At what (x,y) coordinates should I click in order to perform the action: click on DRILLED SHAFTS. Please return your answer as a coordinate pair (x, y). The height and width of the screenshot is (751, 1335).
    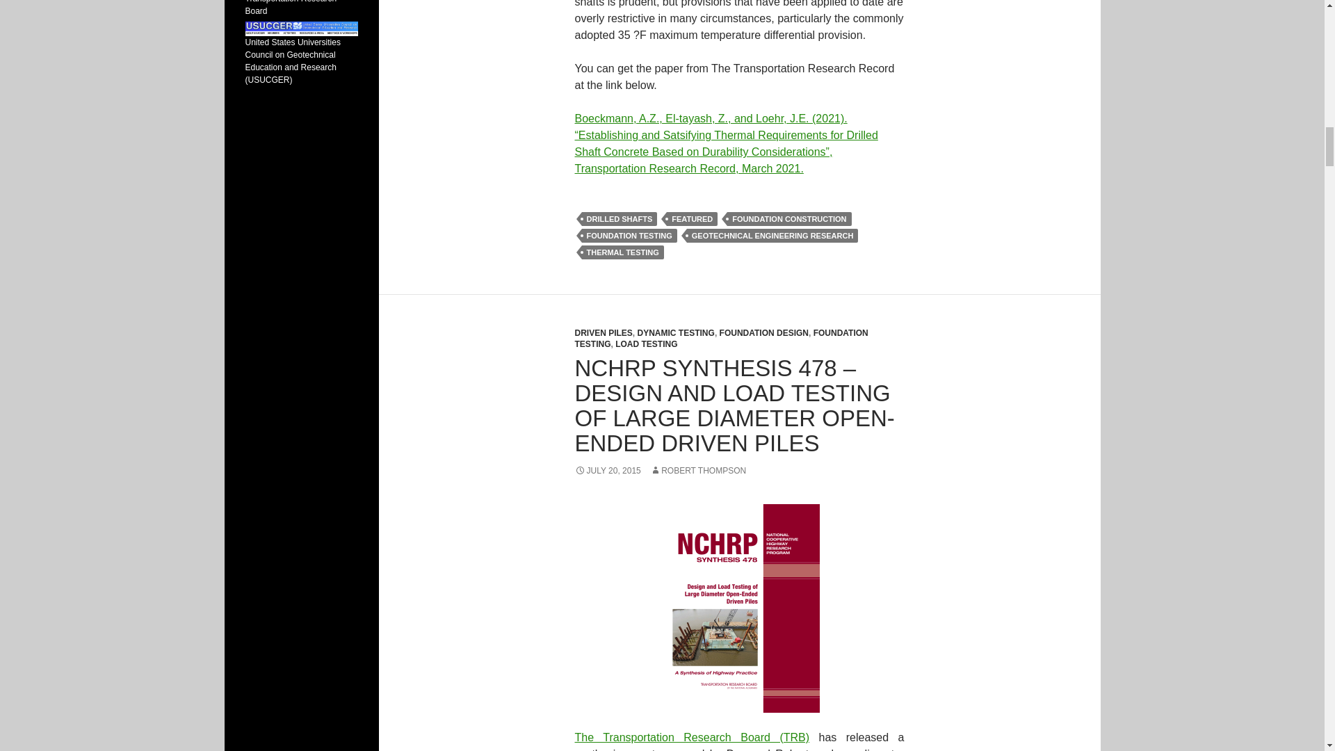
    Looking at the image, I should click on (619, 218).